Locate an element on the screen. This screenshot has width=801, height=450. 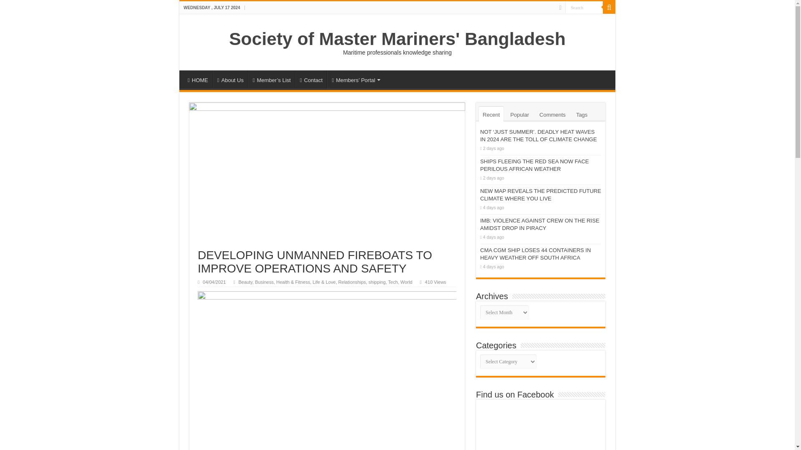
Search is located at coordinates (609, 7).